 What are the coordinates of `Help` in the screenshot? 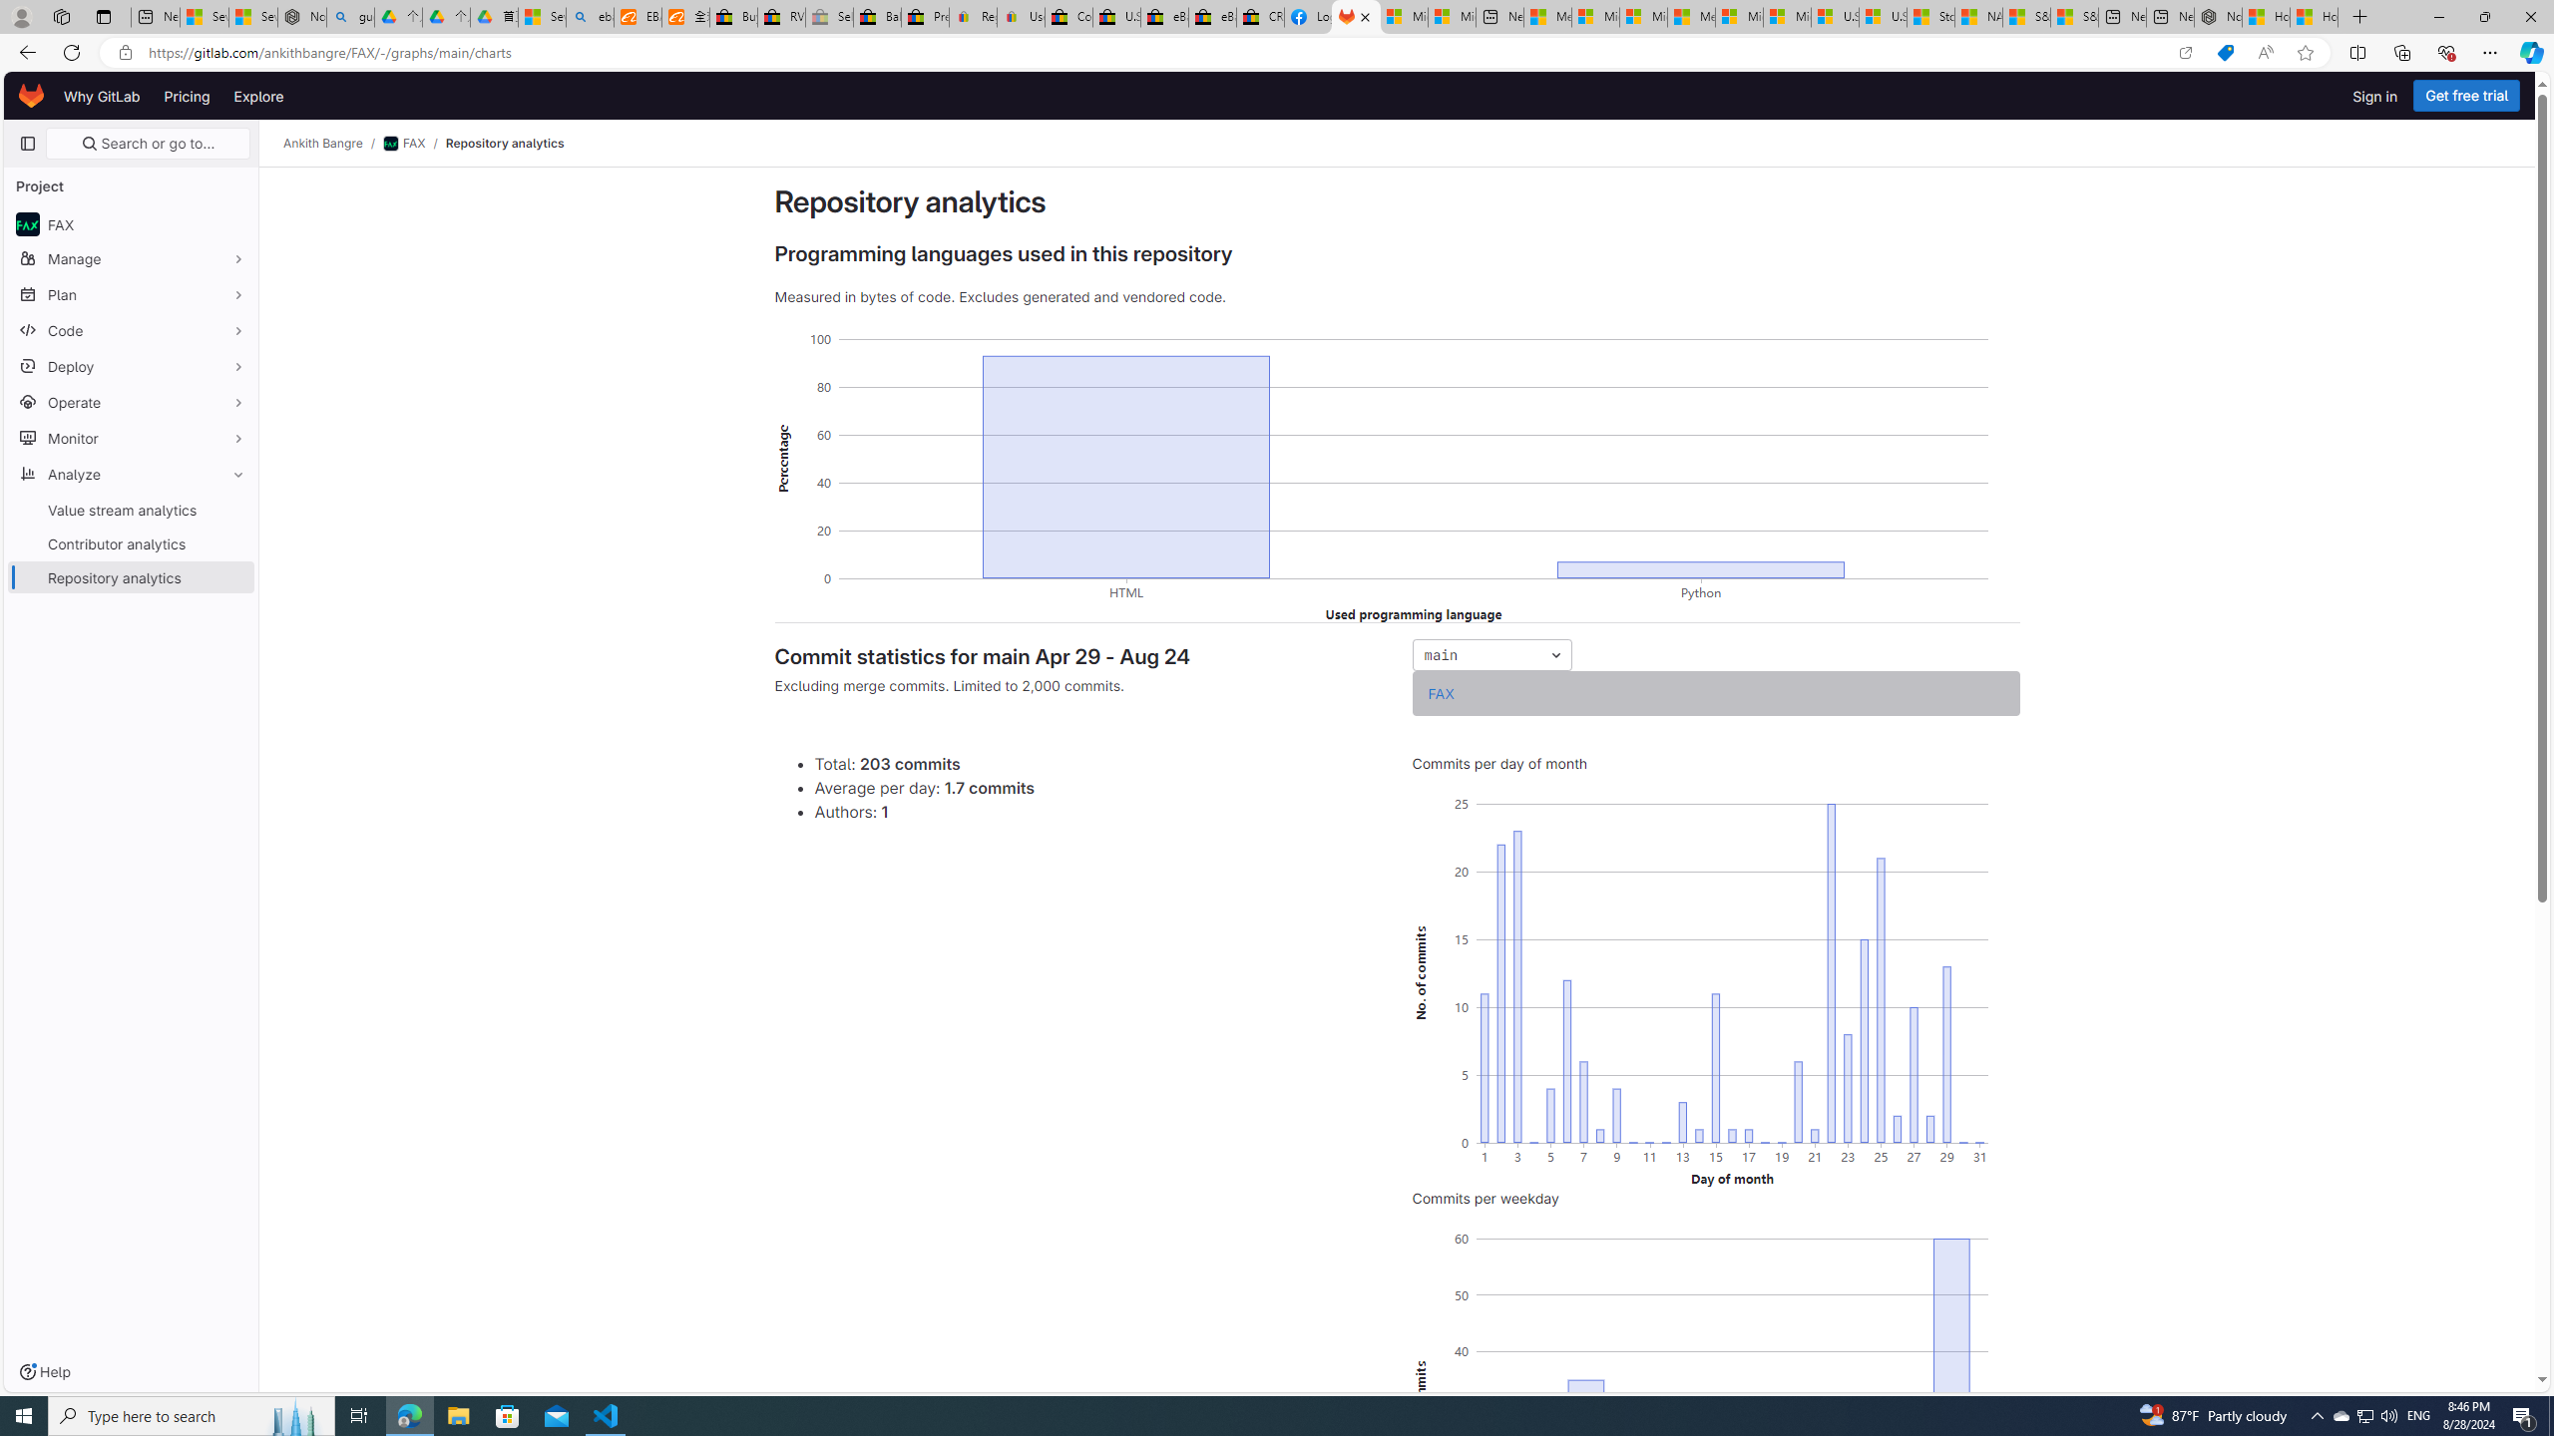 It's located at (44, 1372).